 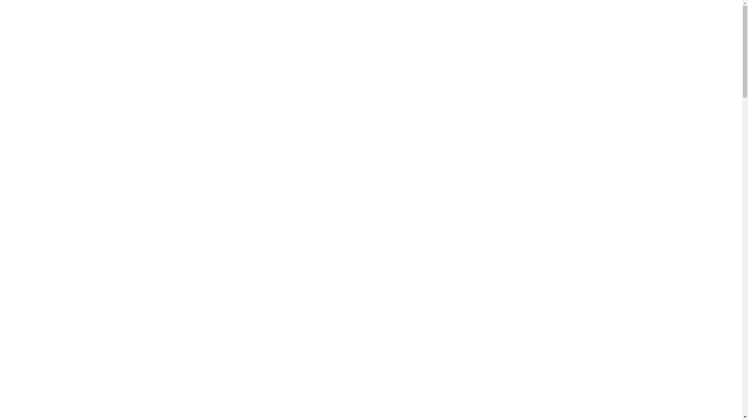 I want to click on Envoyer, so click(x=563, y=113).